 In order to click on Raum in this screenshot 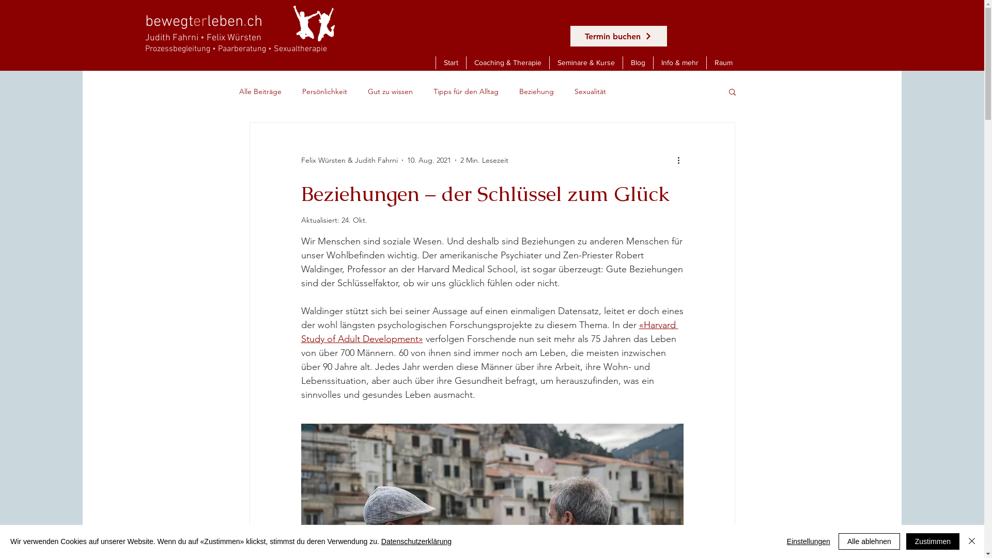, I will do `click(723, 63)`.